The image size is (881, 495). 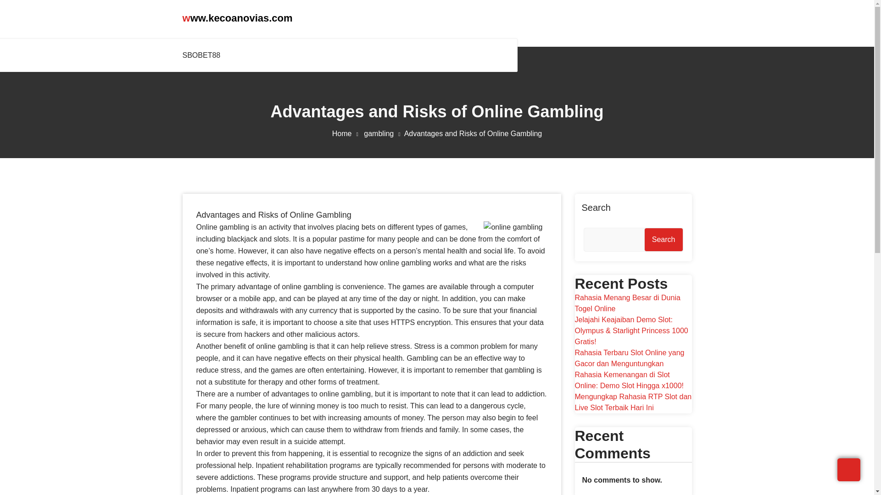 What do you see at coordinates (384, 133) in the screenshot?
I see `gambling` at bounding box center [384, 133].